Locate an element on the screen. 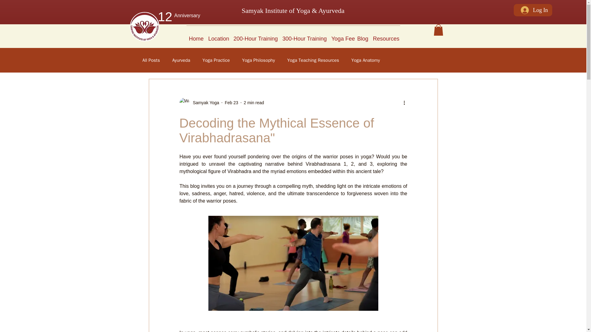 This screenshot has height=332, width=591. Samyak Yoga is located at coordinates (204, 103).